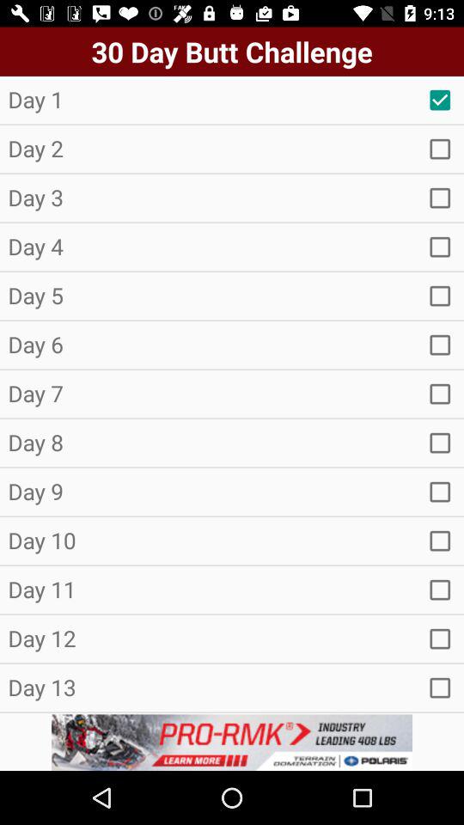  I want to click on select item, so click(440, 198).